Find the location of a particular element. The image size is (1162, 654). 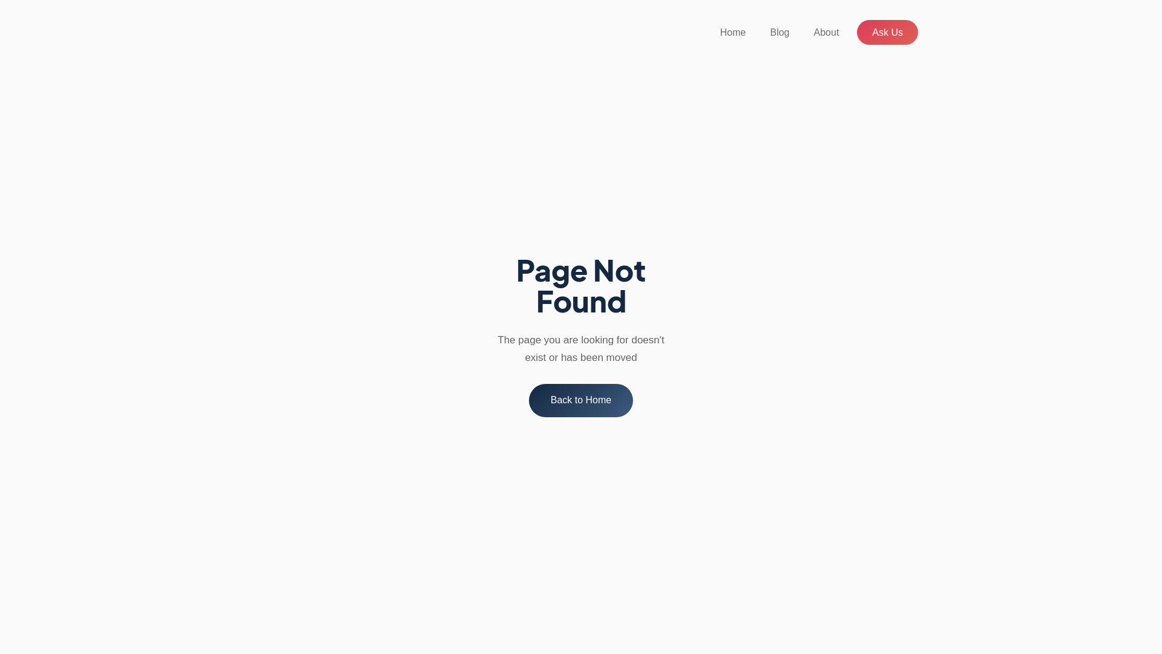

About is located at coordinates (827, 33).